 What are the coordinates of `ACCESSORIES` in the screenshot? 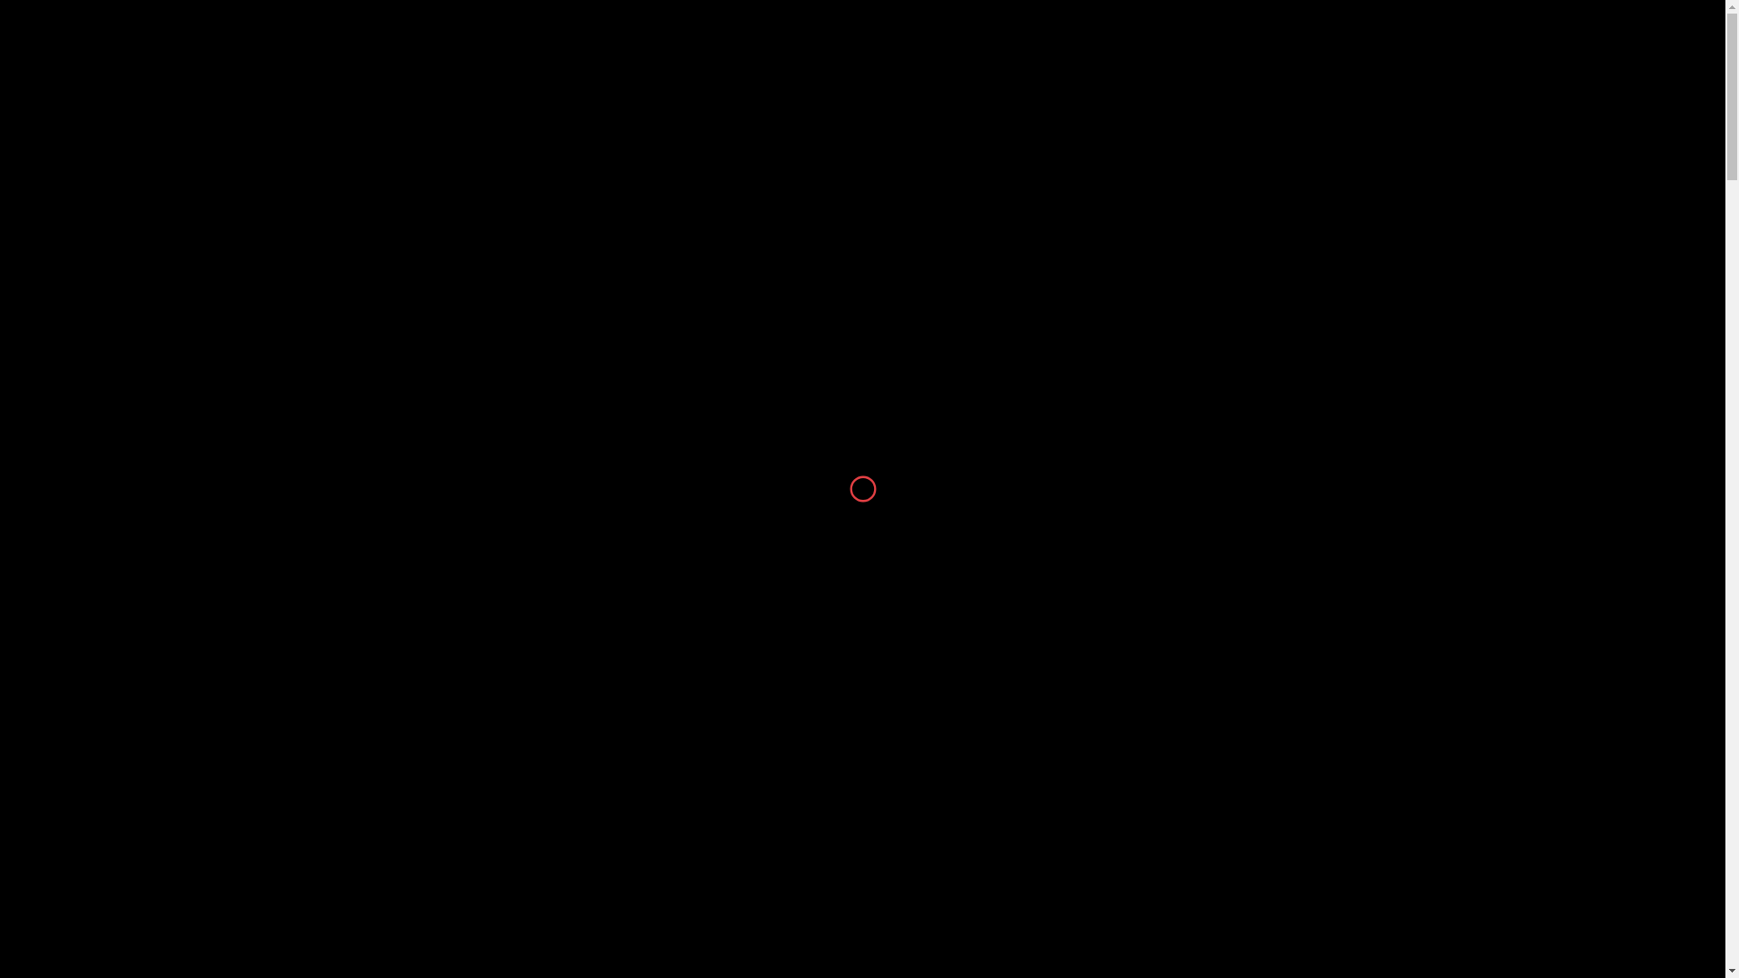 It's located at (683, 62).